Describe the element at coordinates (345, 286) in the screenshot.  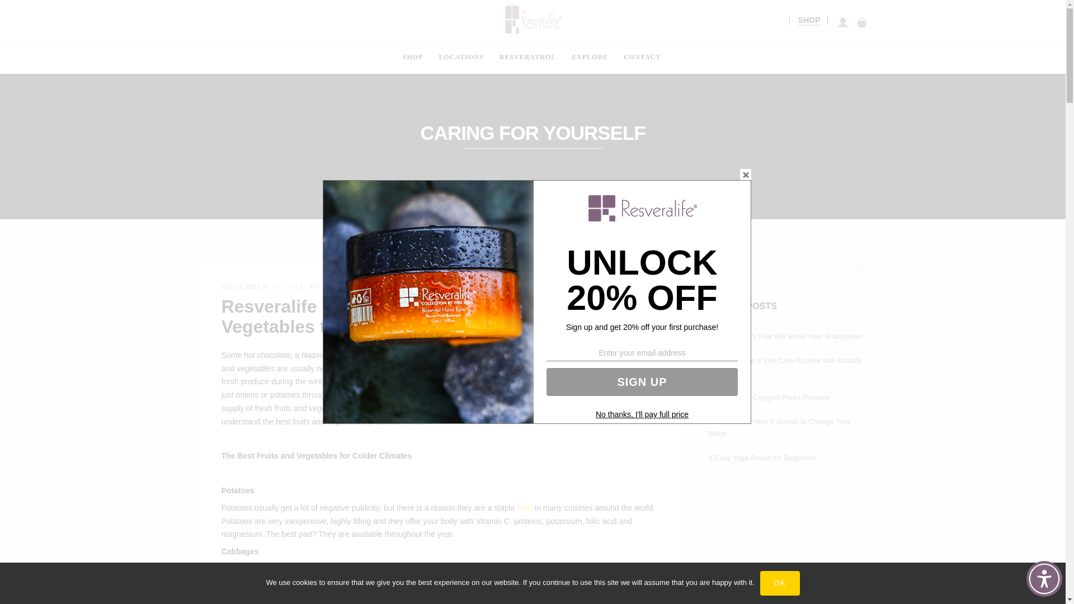
I see `MAYANK` at that location.